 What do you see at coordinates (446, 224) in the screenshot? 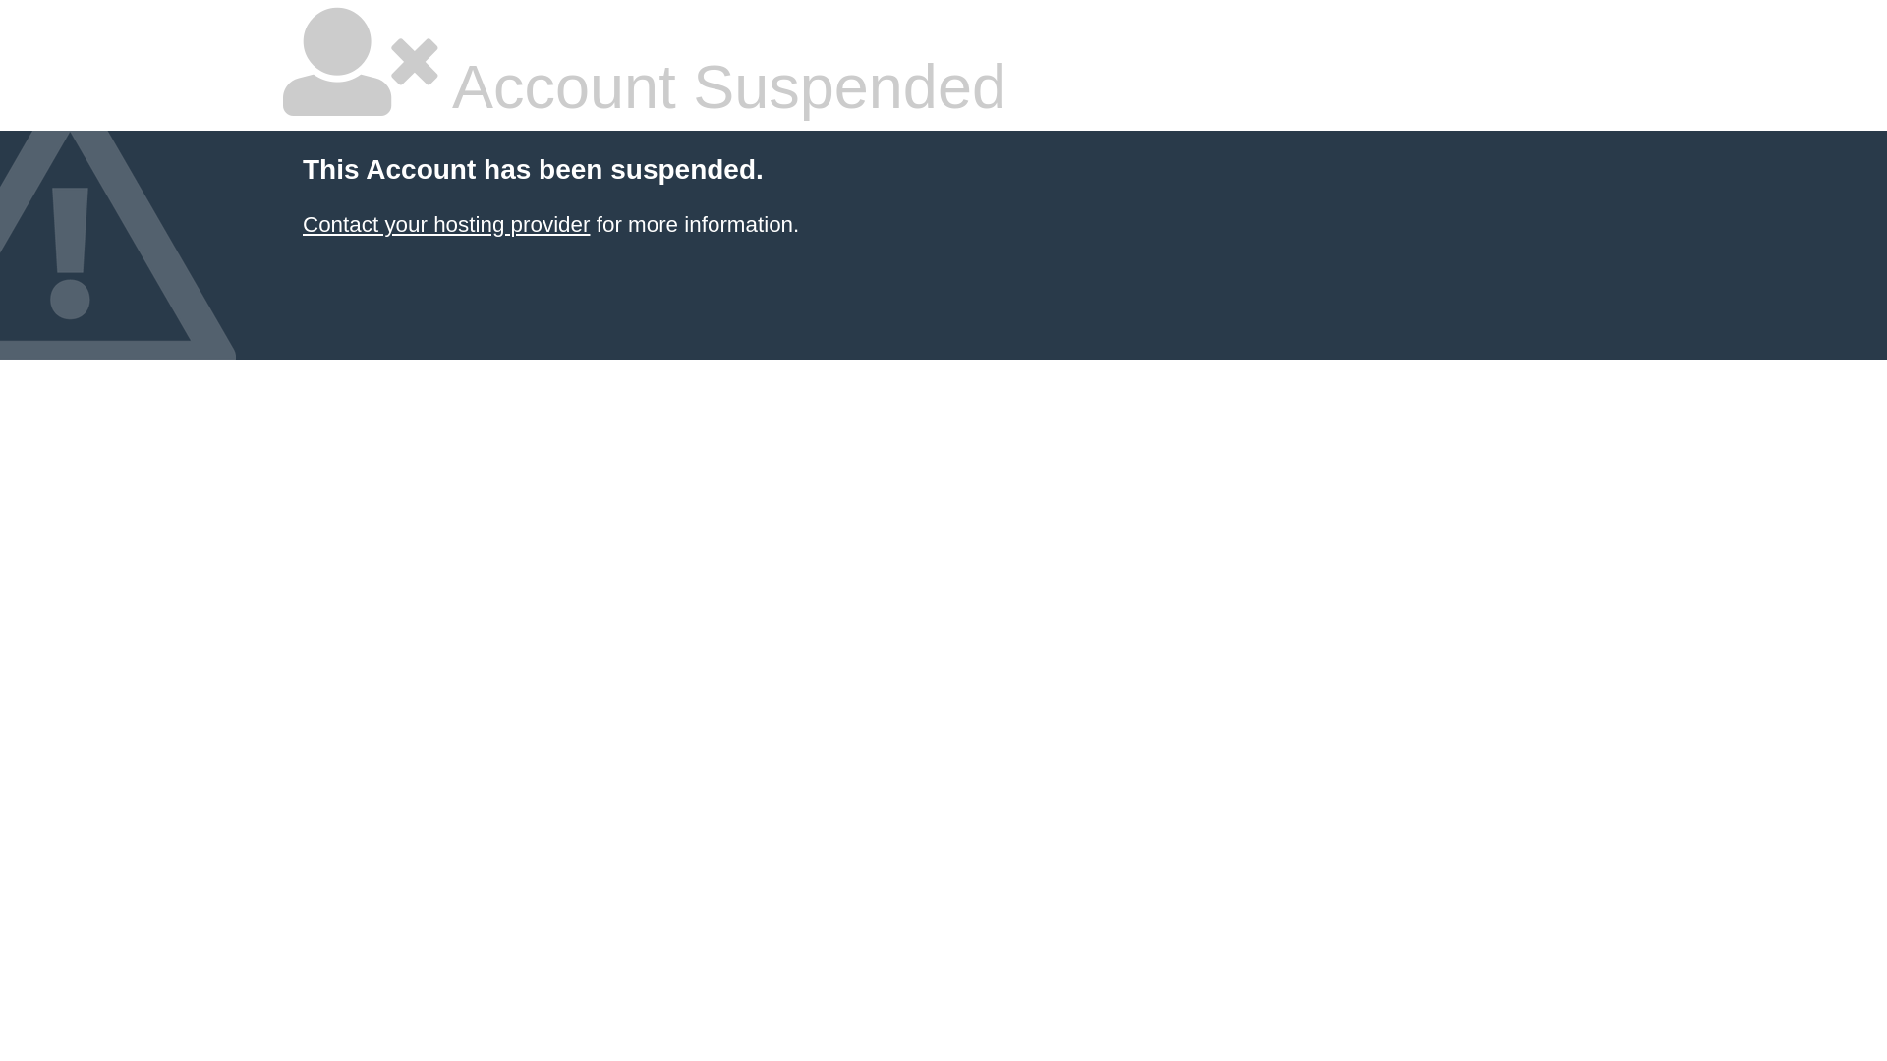
I see `Contact your hosting provider` at bounding box center [446, 224].